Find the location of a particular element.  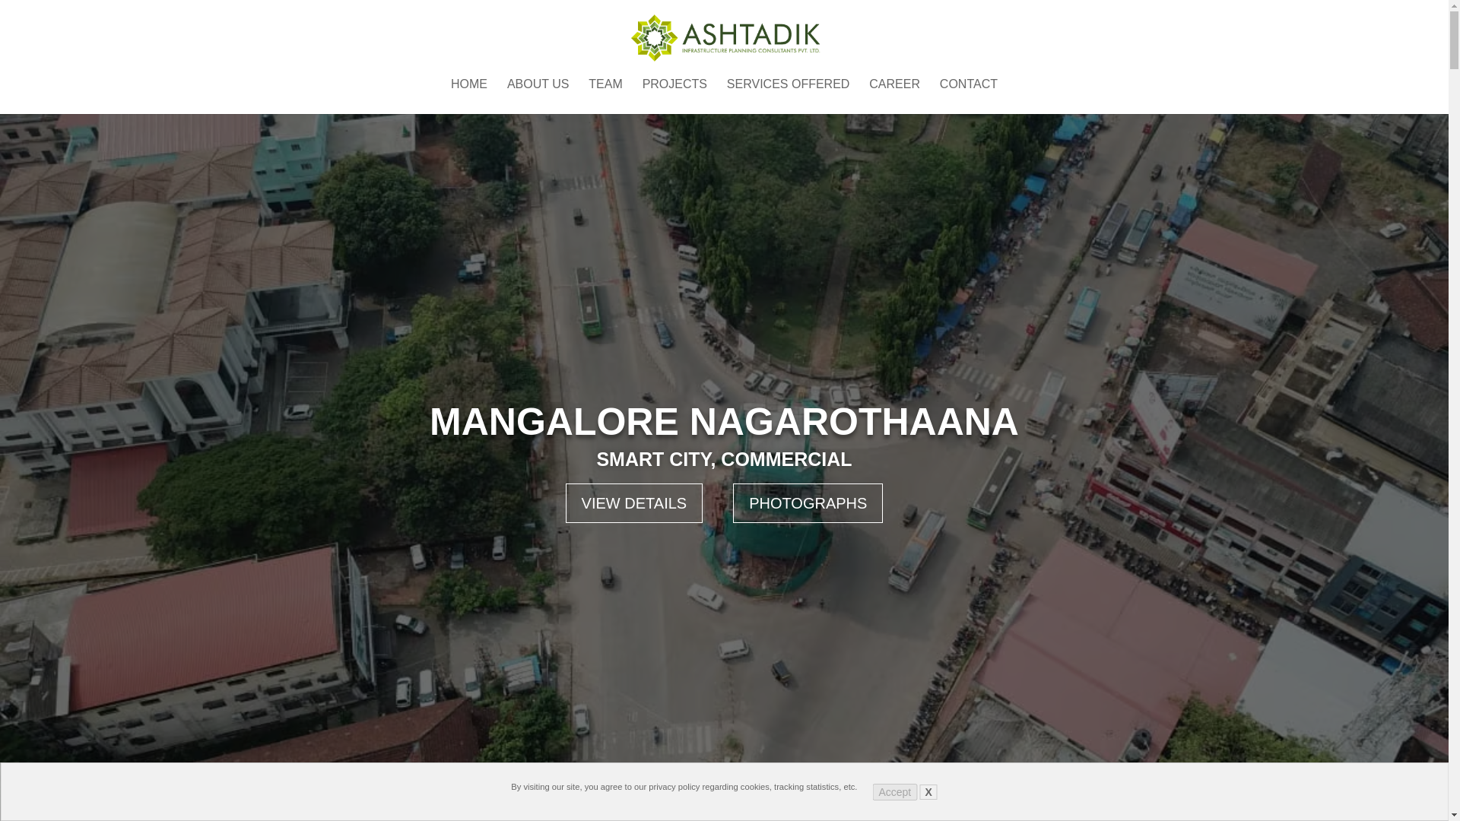

Accept is located at coordinates (894, 792).